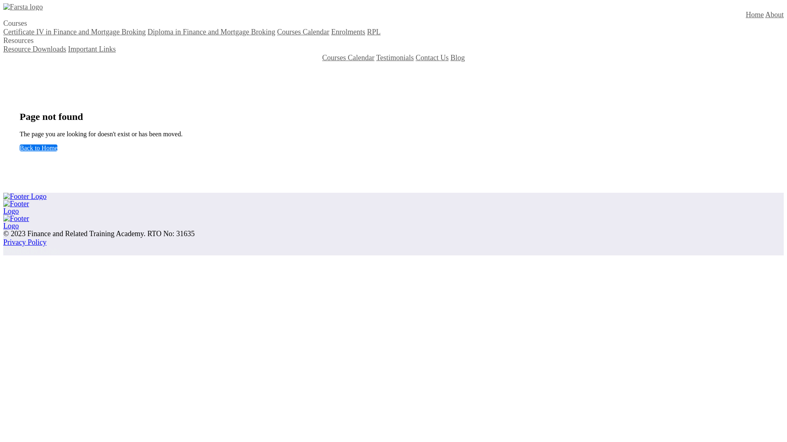 Image resolution: width=787 pixels, height=442 pixels. What do you see at coordinates (39, 148) in the screenshot?
I see `Back to Home` at bounding box center [39, 148].